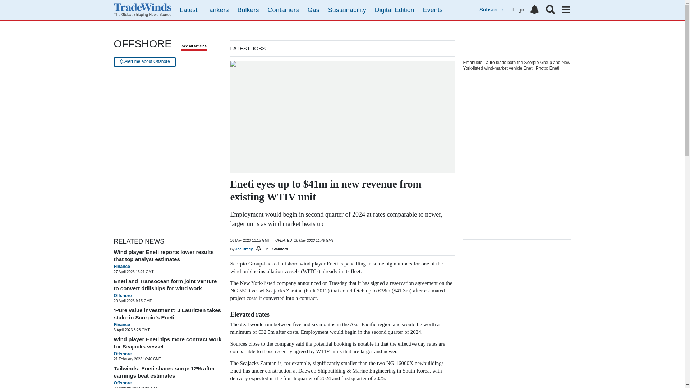  Describe the element at coordinates (283, 10) in the screenshot. I see `Containers` at that location.